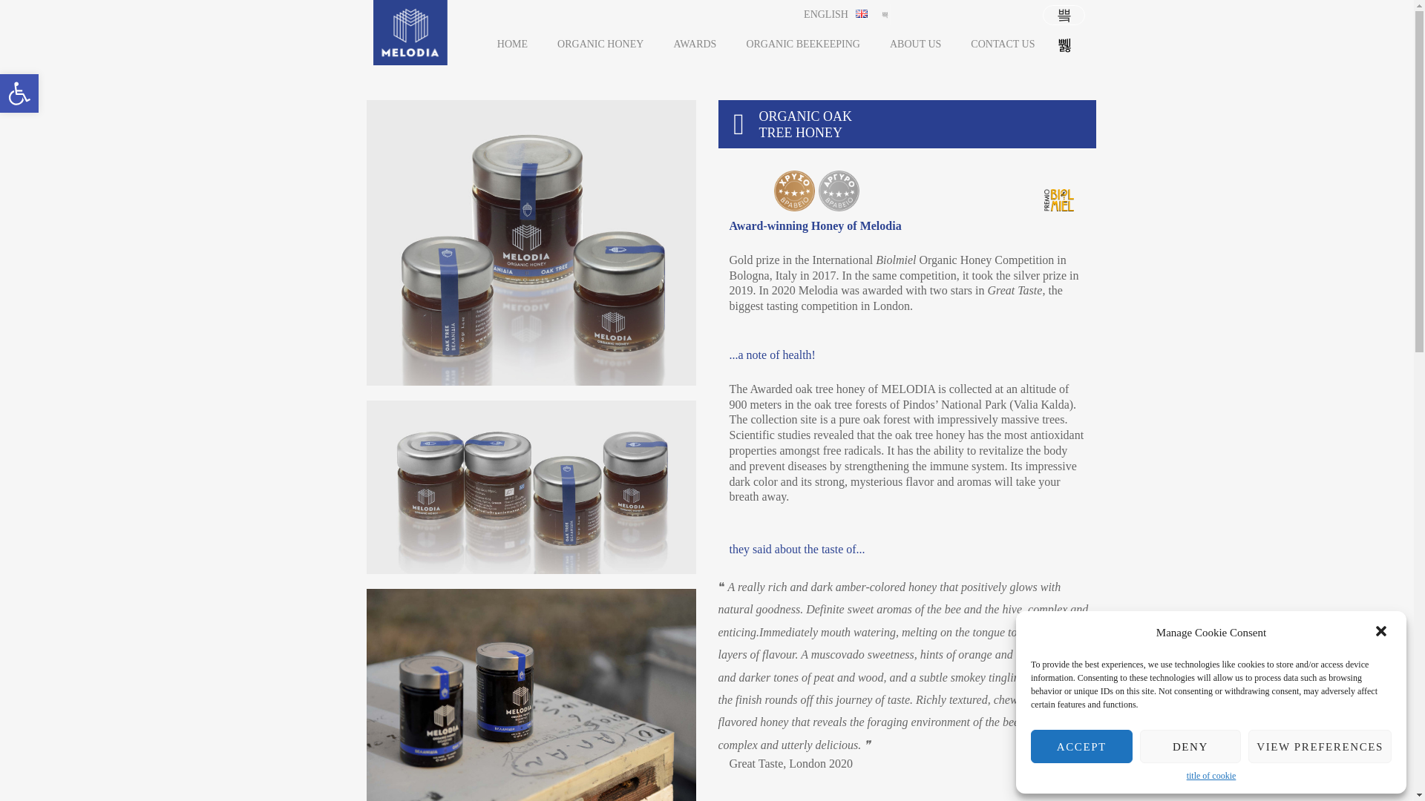 The height and width of the screenshot is (801, 1425). I want to click on AWARDS, so click(695, 44).